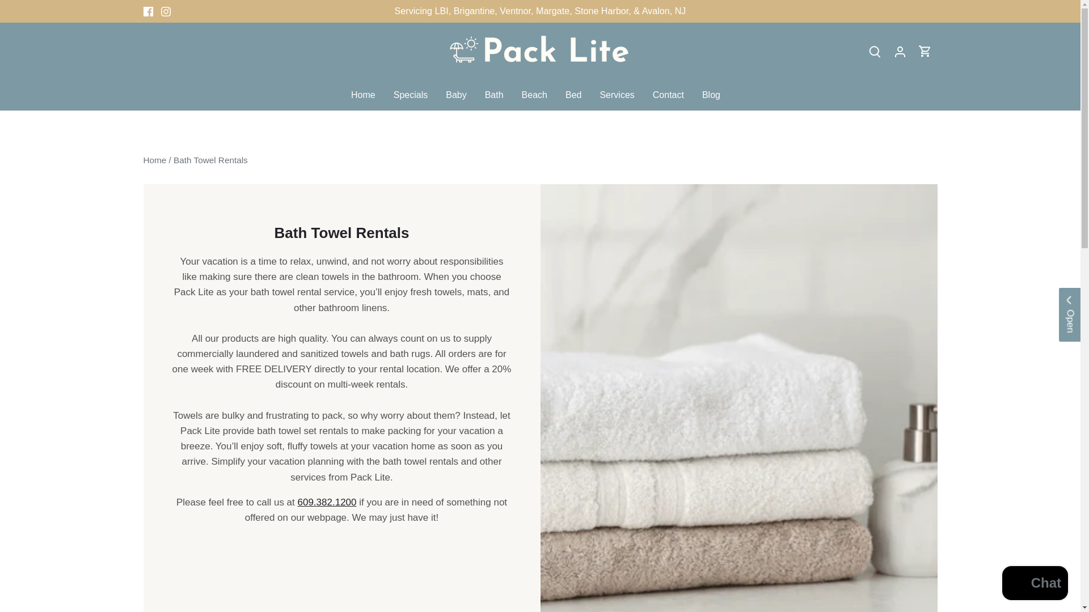  What do you see at coordinates (327, 502) in the screenshot?
I see `609.382.1200` at bounding box center [327, 502].